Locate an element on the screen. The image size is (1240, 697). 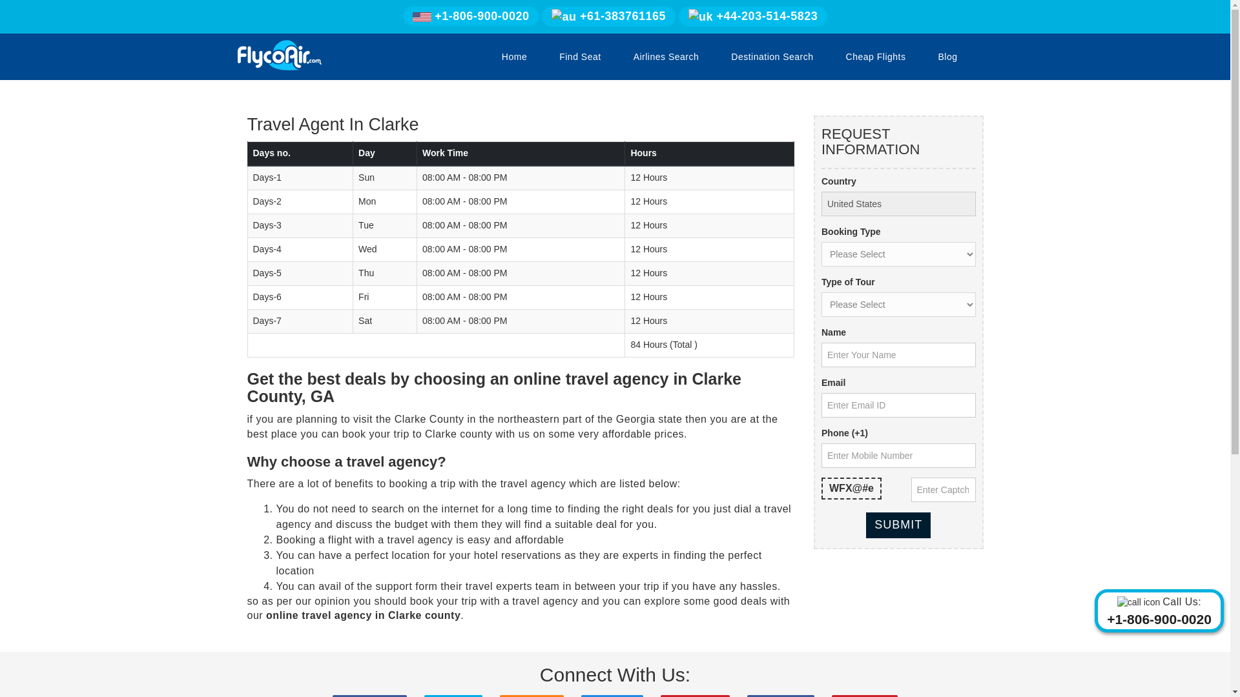
Blogger is located at coordinates (532, 696).